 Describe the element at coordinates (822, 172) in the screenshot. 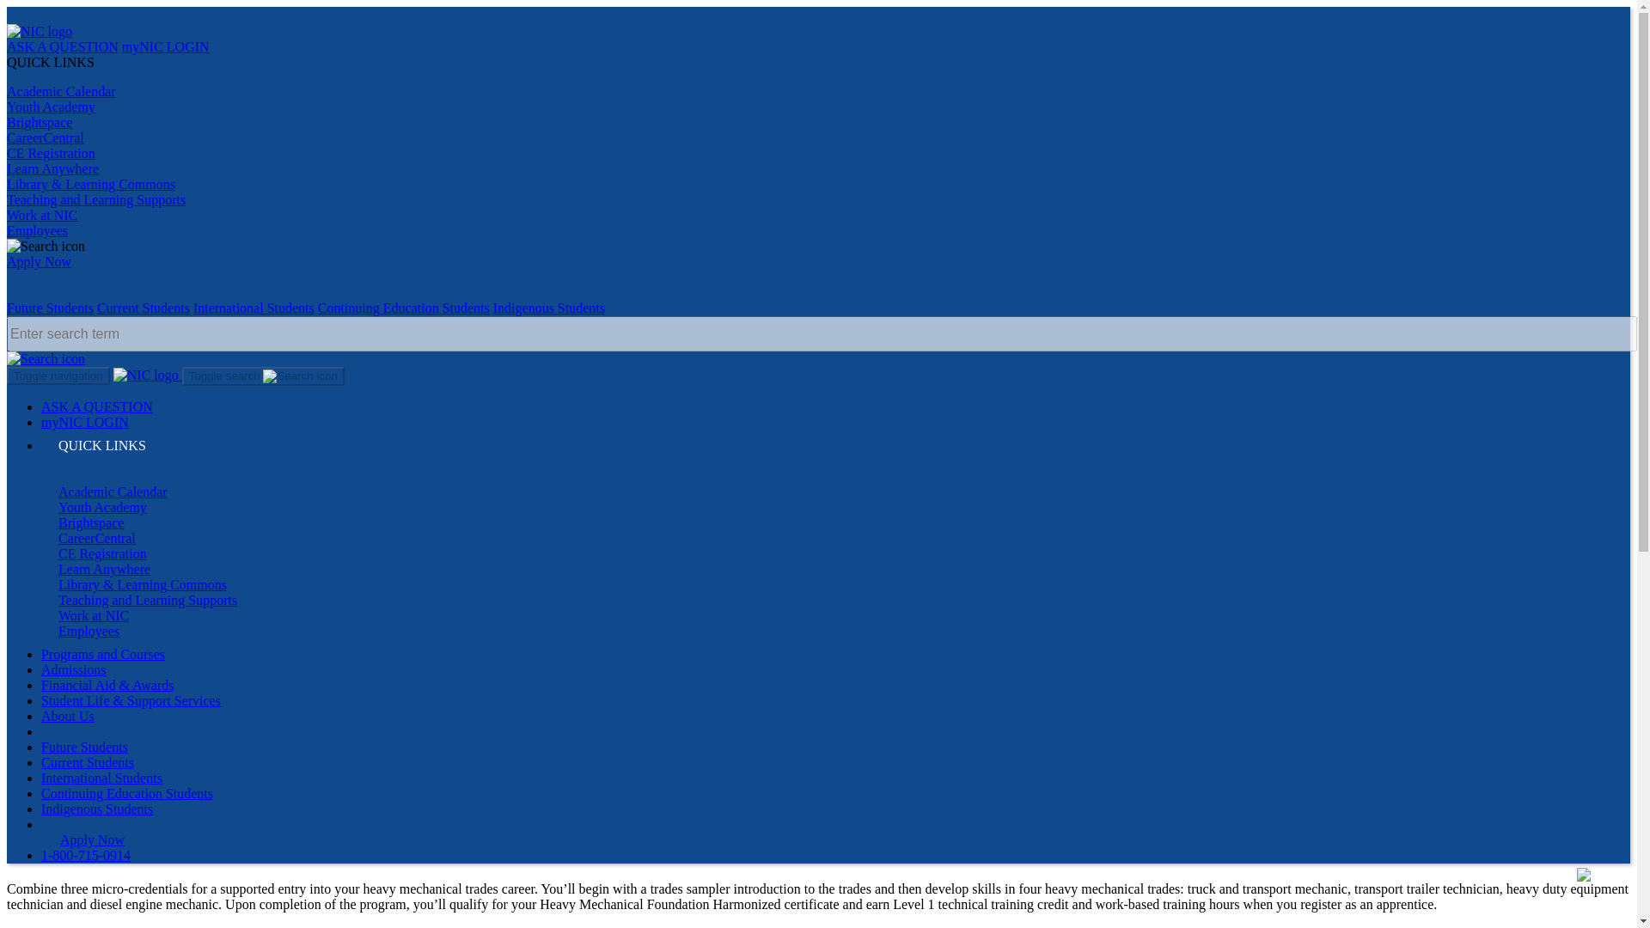

I see `Enter search term` at that location.